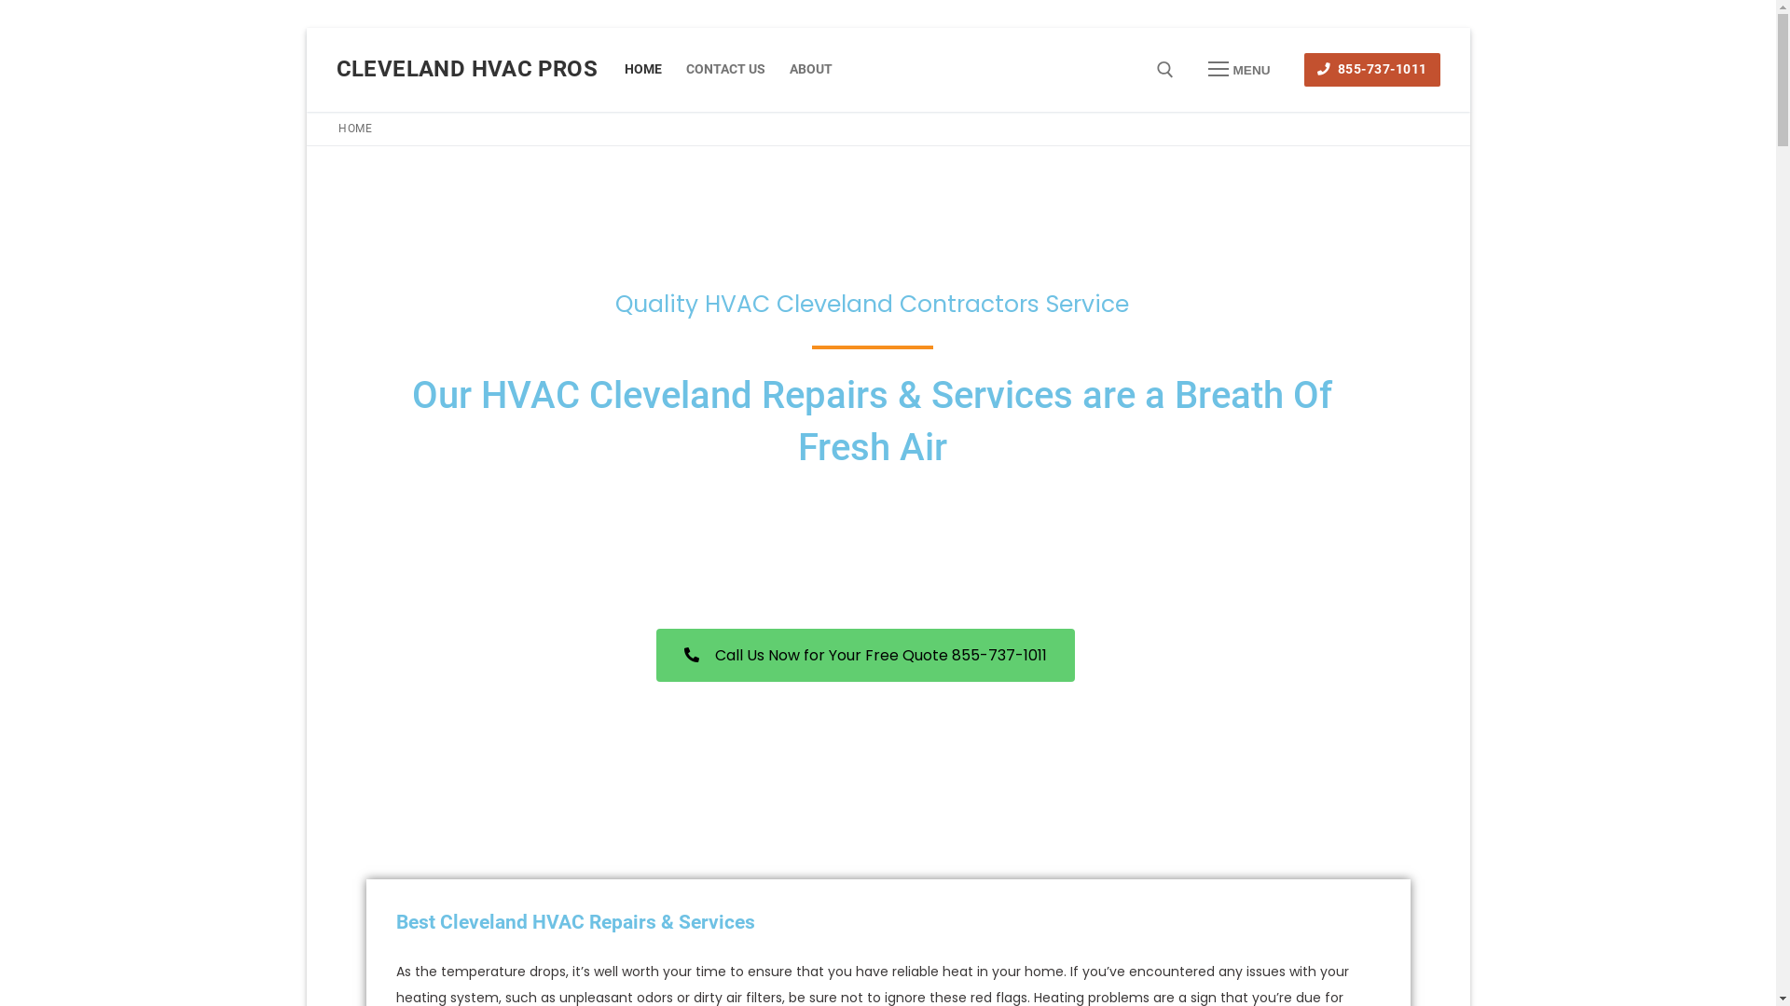  Describe the element at coordinates (811, 70) in the screenshot. I see `ABOUT` at that location.